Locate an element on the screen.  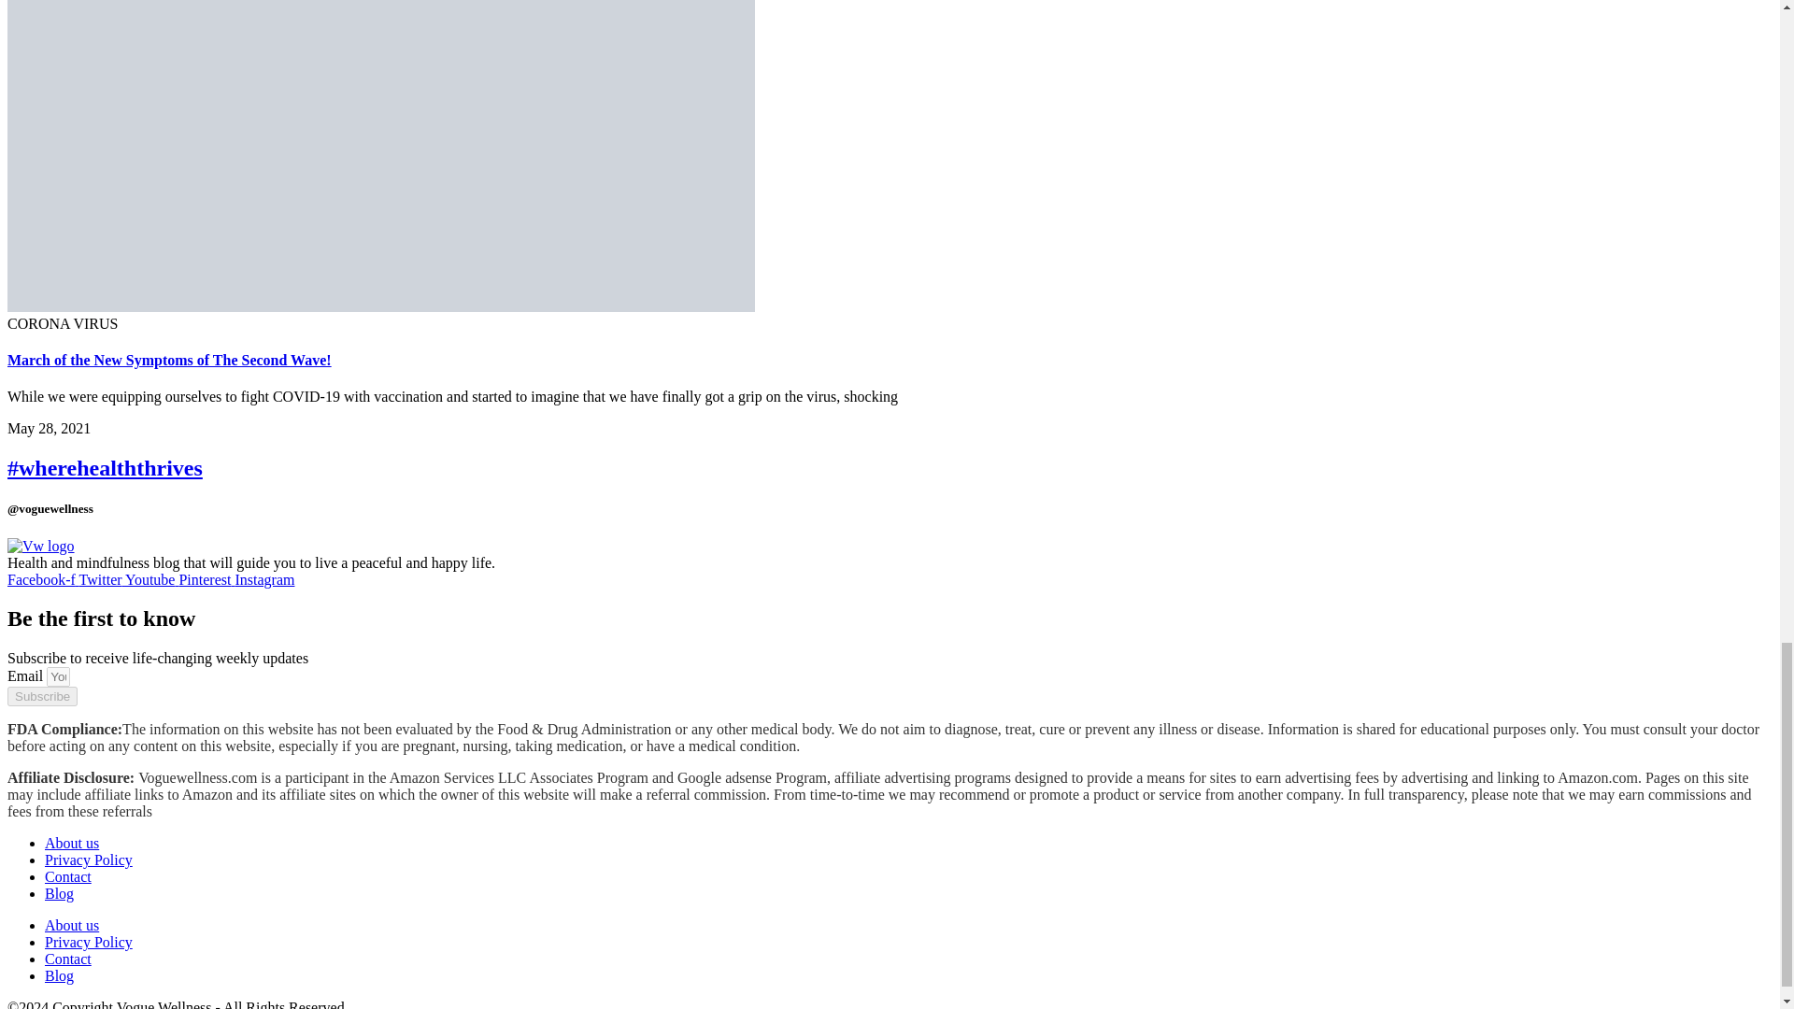
Subscribe is located at coordinates (41, 697).